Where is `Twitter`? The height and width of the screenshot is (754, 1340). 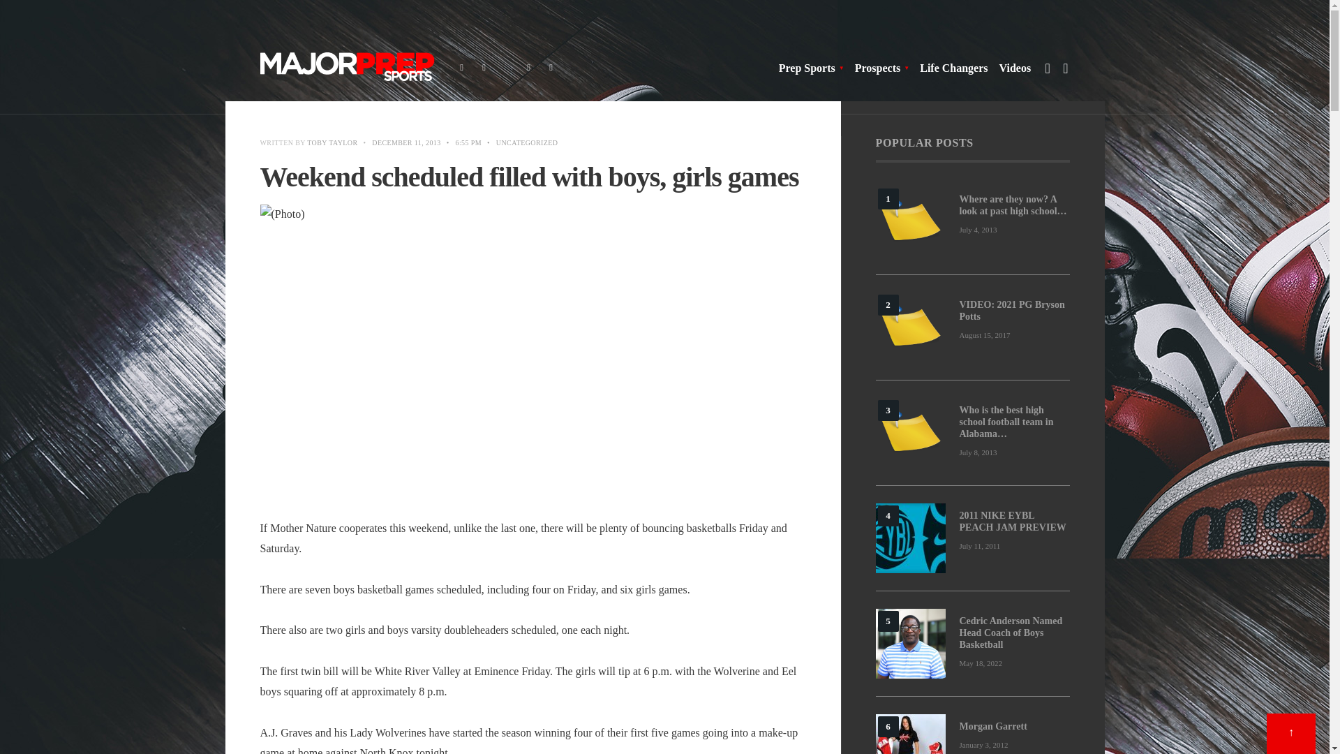 Twitter is located at coordinates (484, 68).